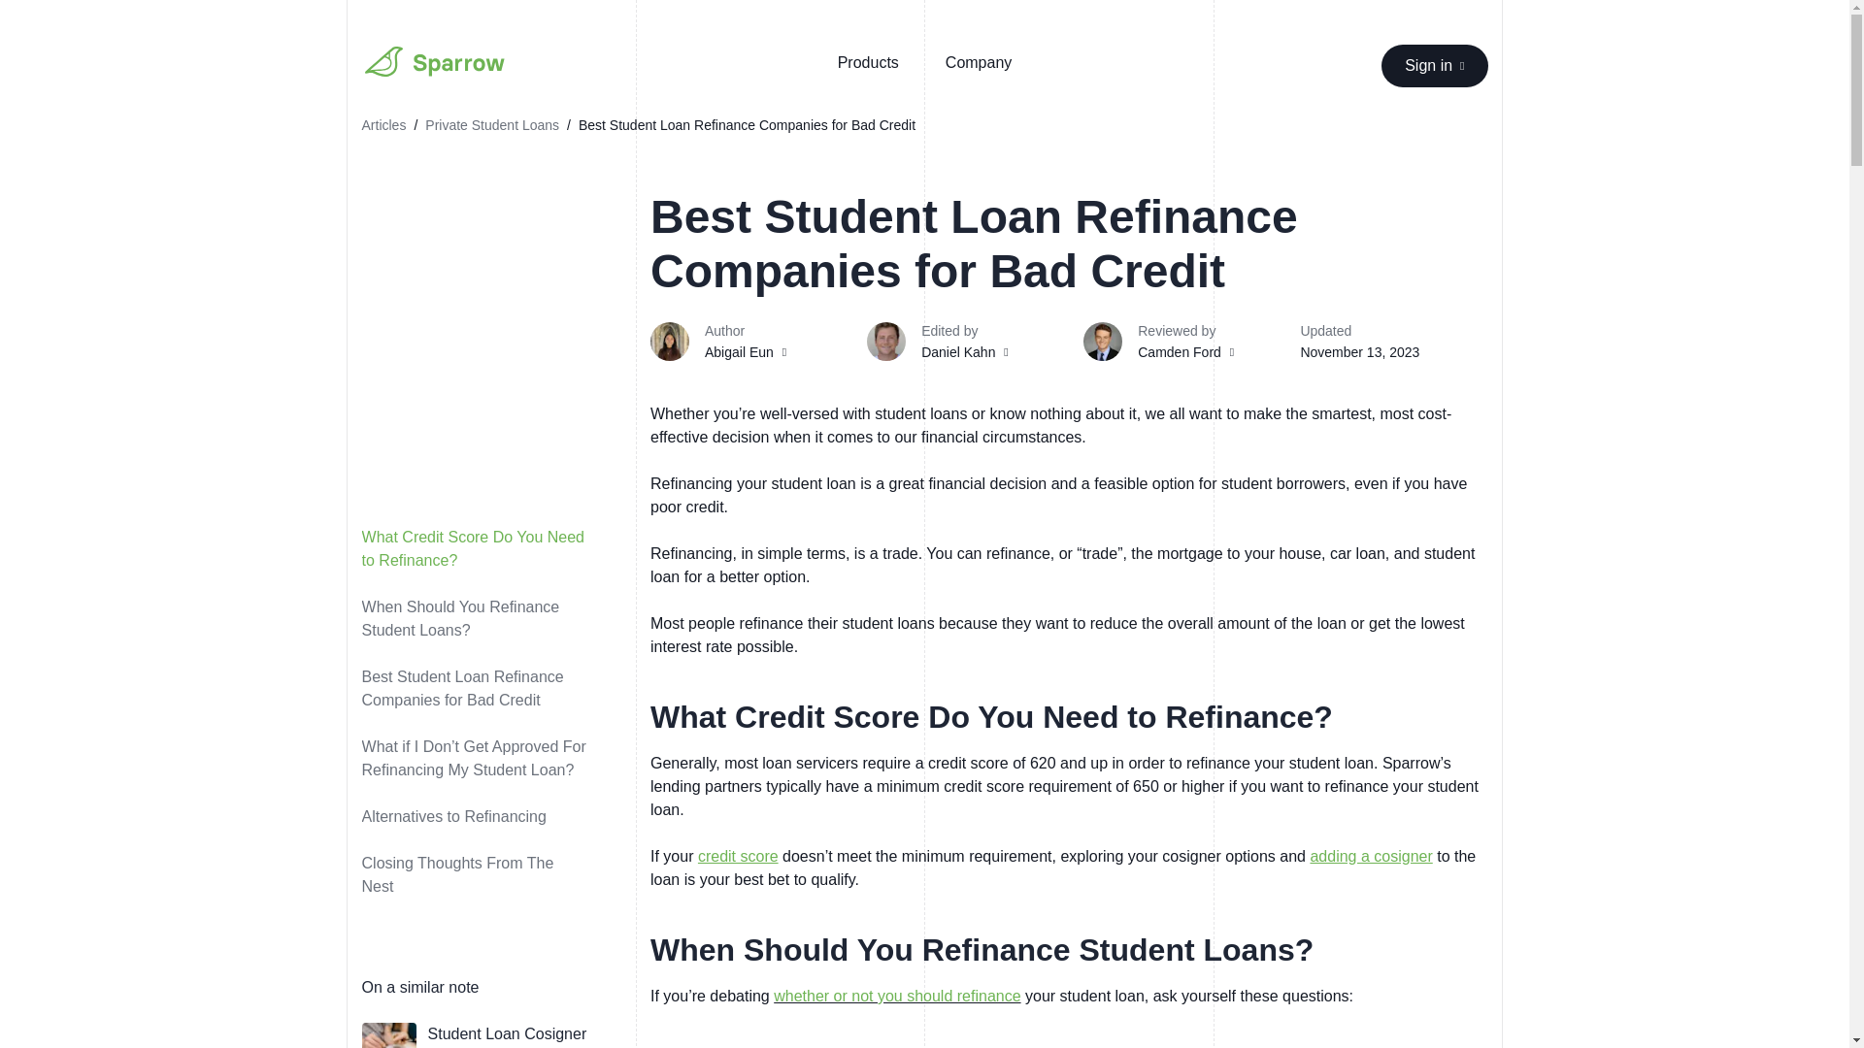 This screenshot has height=1048, width=1864. What do you see at coordinates (1434, 66) in the screenshot?
I see `Sign in` at bounding box center [1434, 66].